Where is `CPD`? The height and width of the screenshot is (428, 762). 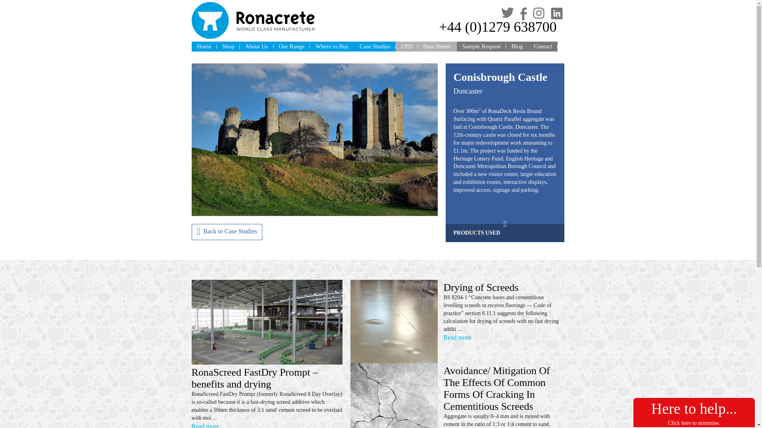 CPD is located at coordinates (406, 46).